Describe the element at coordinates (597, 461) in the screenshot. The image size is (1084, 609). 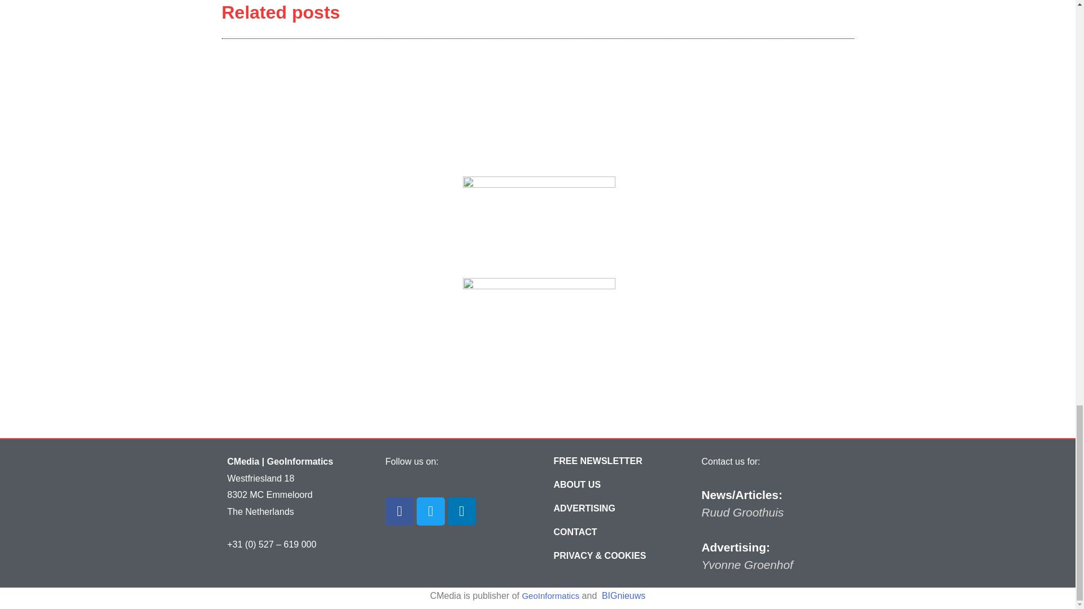
I see `FREE eNewsletter` at that location.